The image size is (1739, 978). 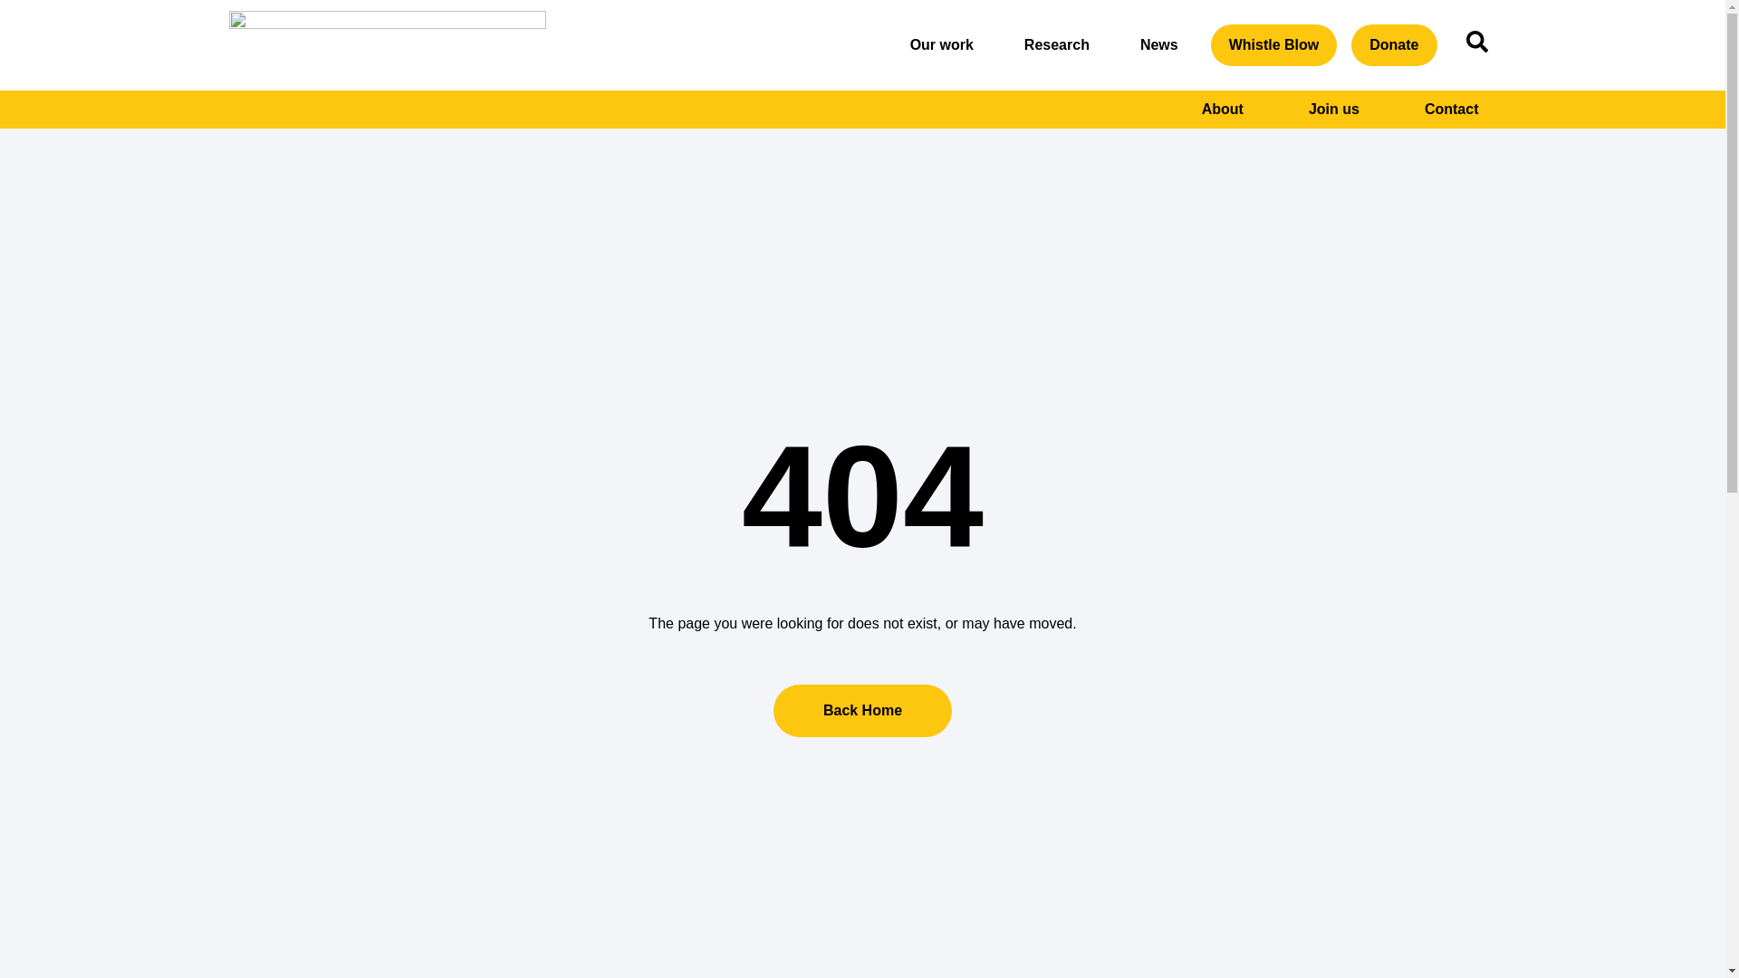 What do you see at coordinates (941, 45) in the screenshot?
I see `Our work` at bounding box center [941, 45].